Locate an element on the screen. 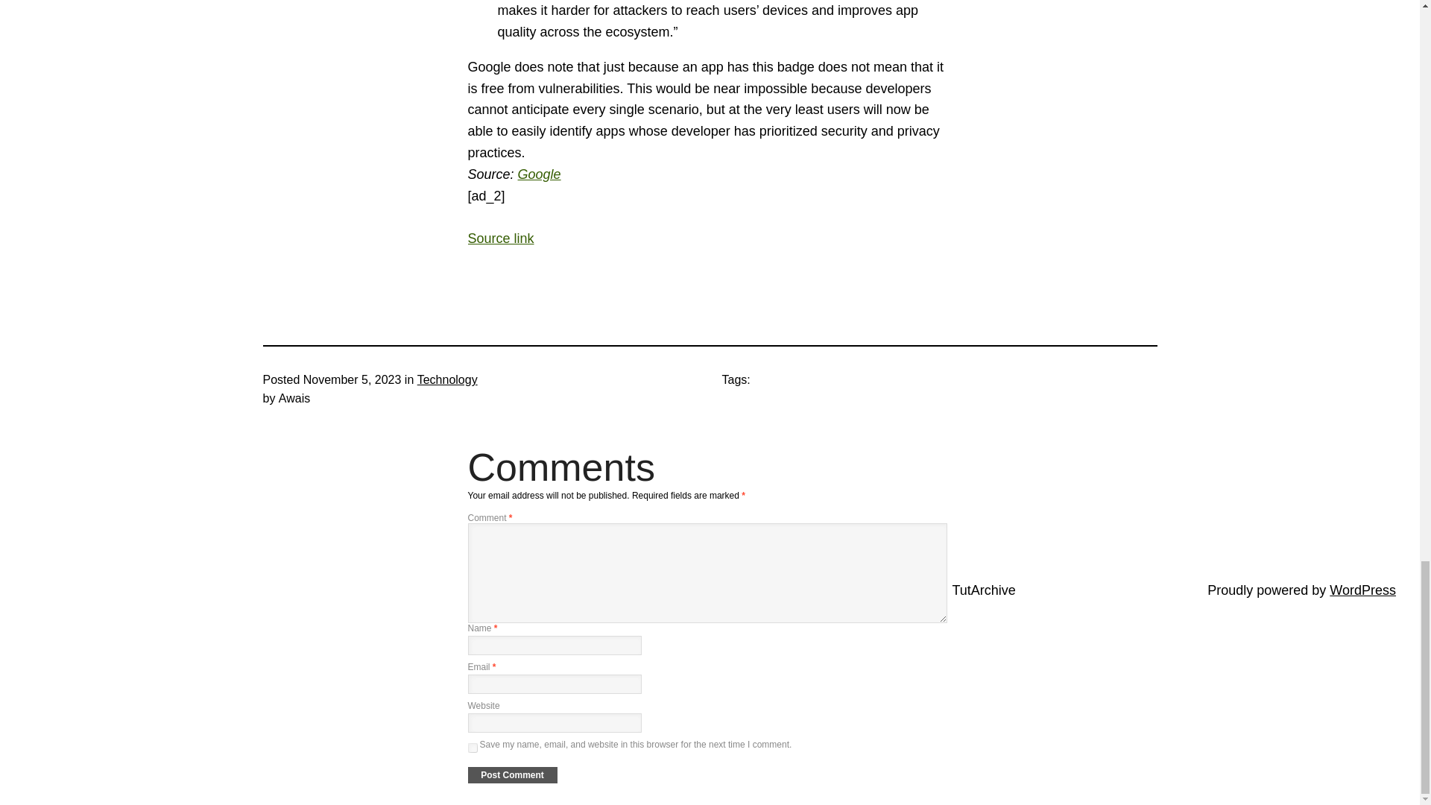  TutArchive is located at coordinates (984, 590).